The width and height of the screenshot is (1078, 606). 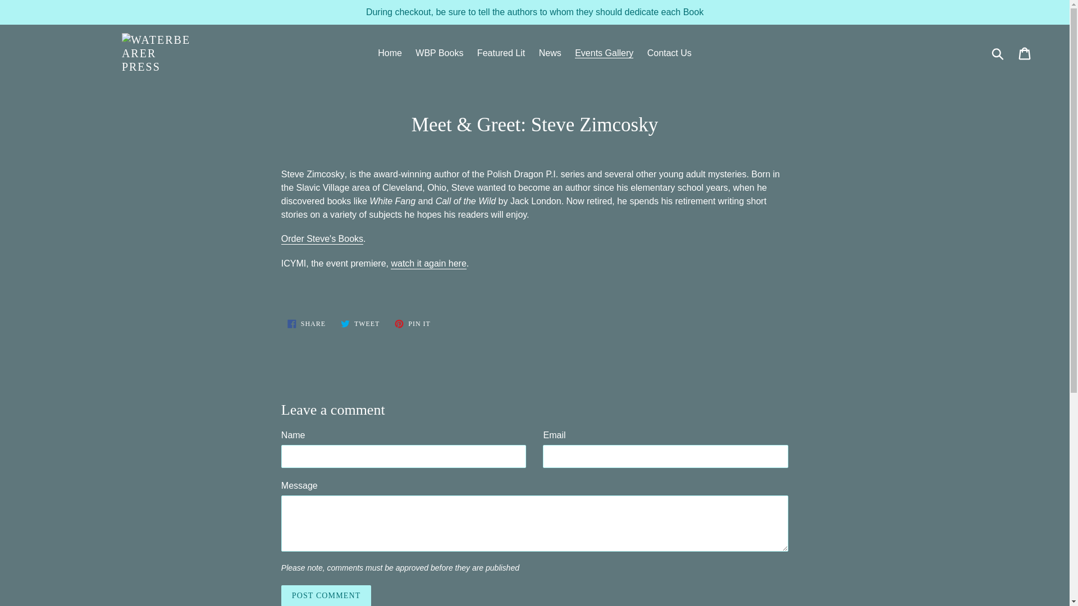 I want to click on Post comment, so click(x=326, y=595).